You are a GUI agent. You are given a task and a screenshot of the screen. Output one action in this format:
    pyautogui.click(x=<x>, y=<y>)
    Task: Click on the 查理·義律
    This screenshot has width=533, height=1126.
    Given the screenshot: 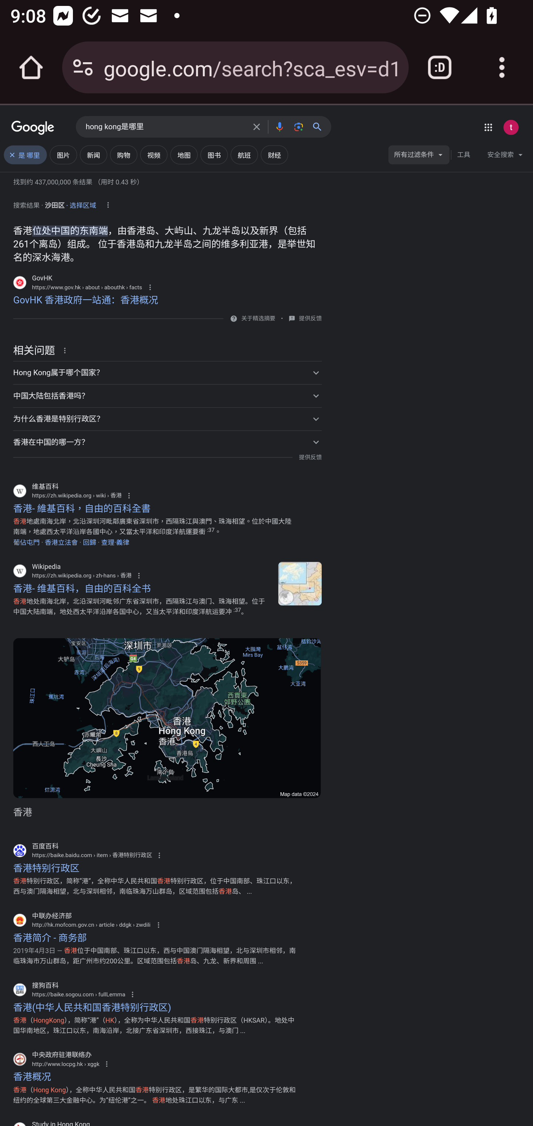 What is the action you would take?
    pyautogui.click(x=115, y=542)
    